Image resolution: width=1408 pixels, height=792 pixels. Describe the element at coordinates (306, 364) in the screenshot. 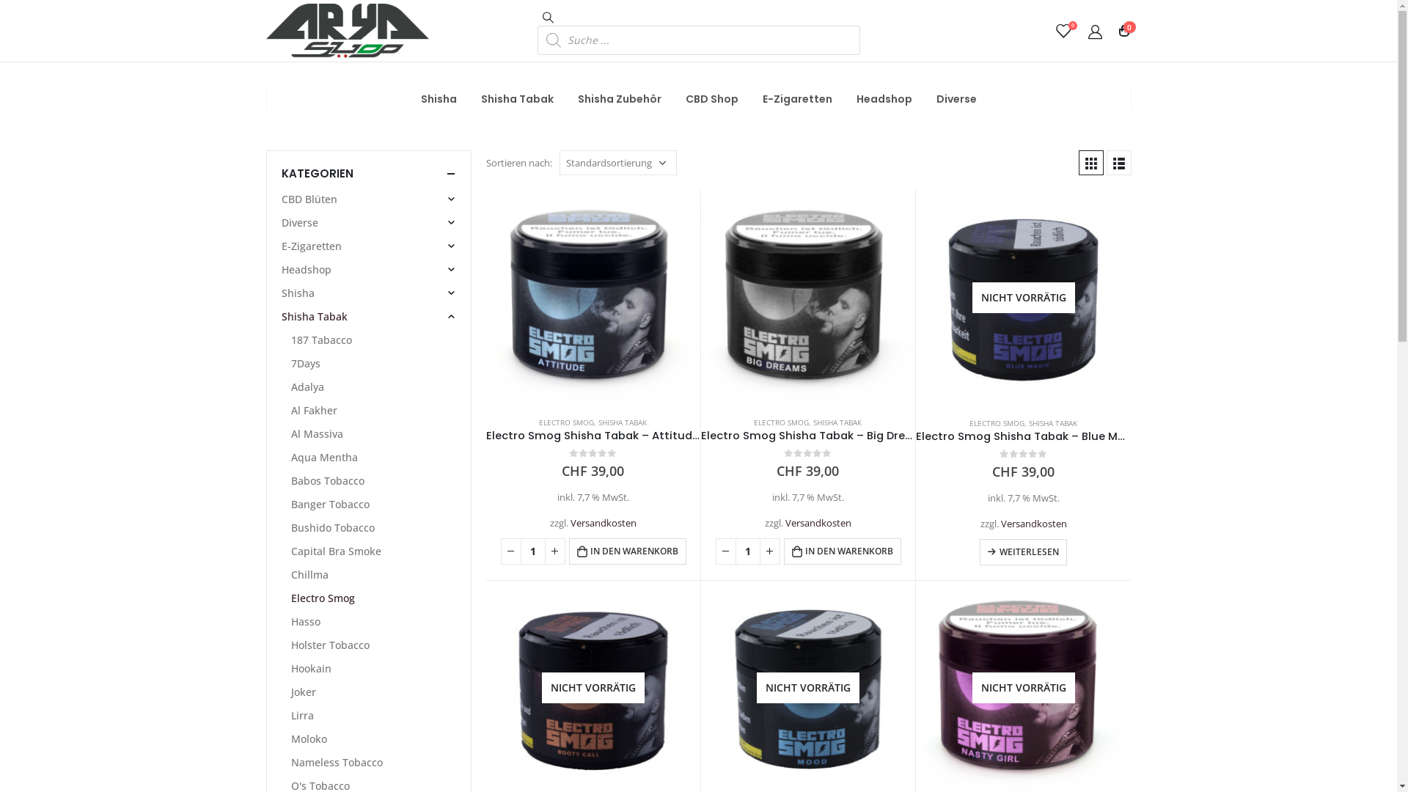

I see `7Days` at that location.